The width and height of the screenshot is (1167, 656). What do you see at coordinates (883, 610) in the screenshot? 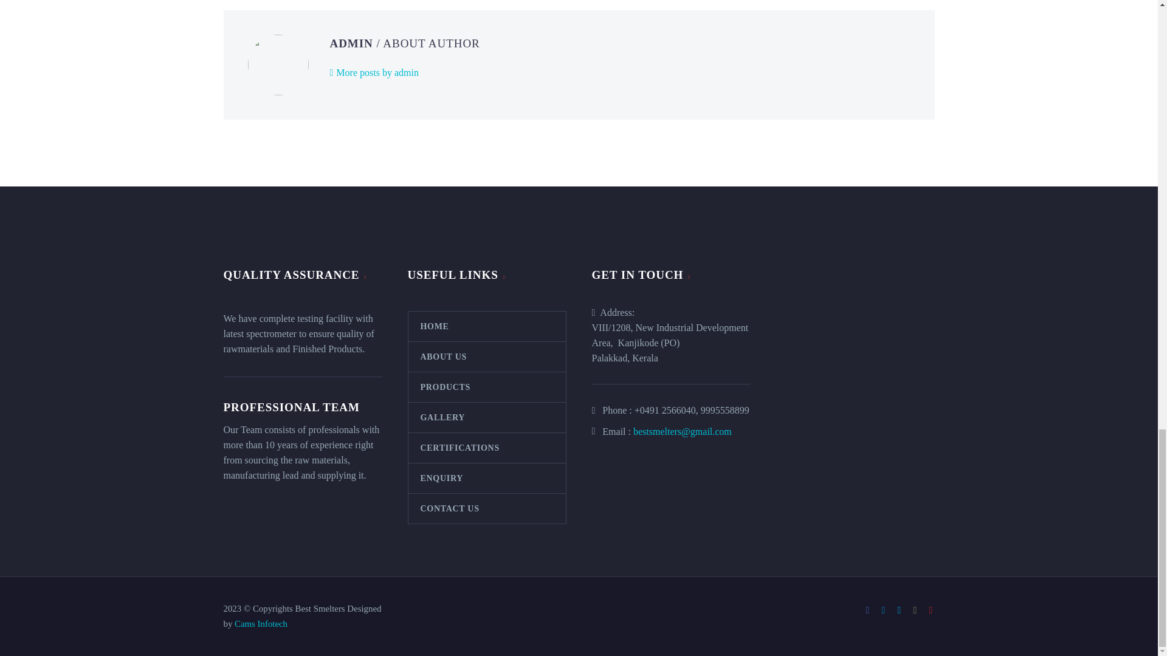
I see `LinkedIn` at bounding box center [883, 610].